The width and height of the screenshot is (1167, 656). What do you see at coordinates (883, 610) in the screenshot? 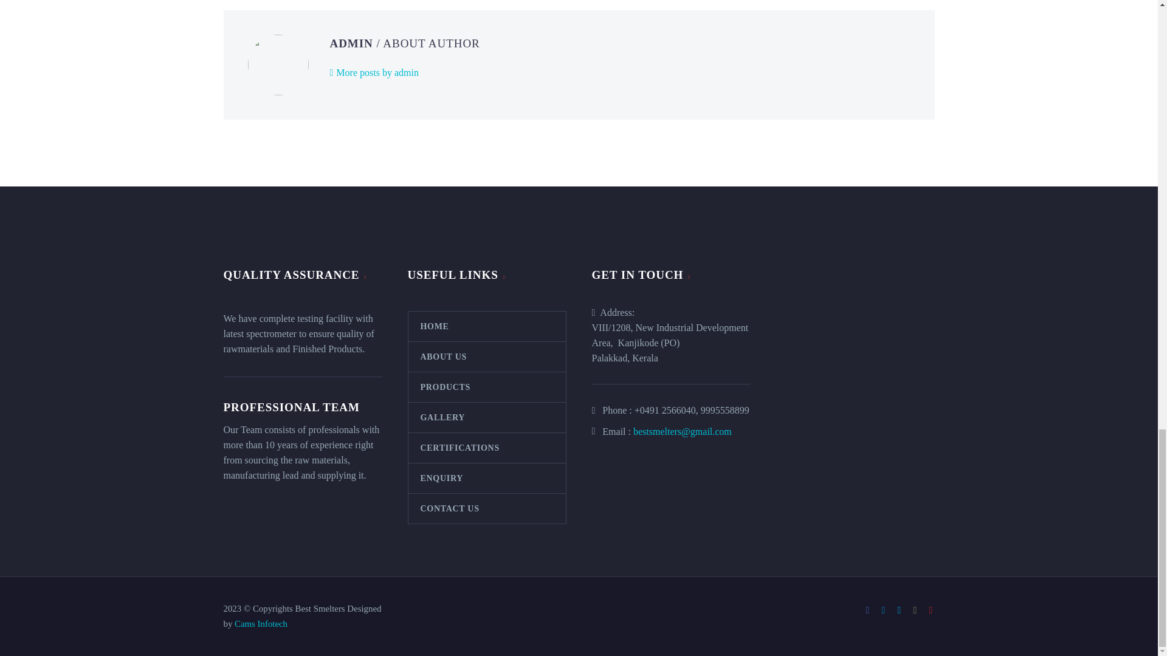
I see `LinkedIn` at bounding box center [883, 610].